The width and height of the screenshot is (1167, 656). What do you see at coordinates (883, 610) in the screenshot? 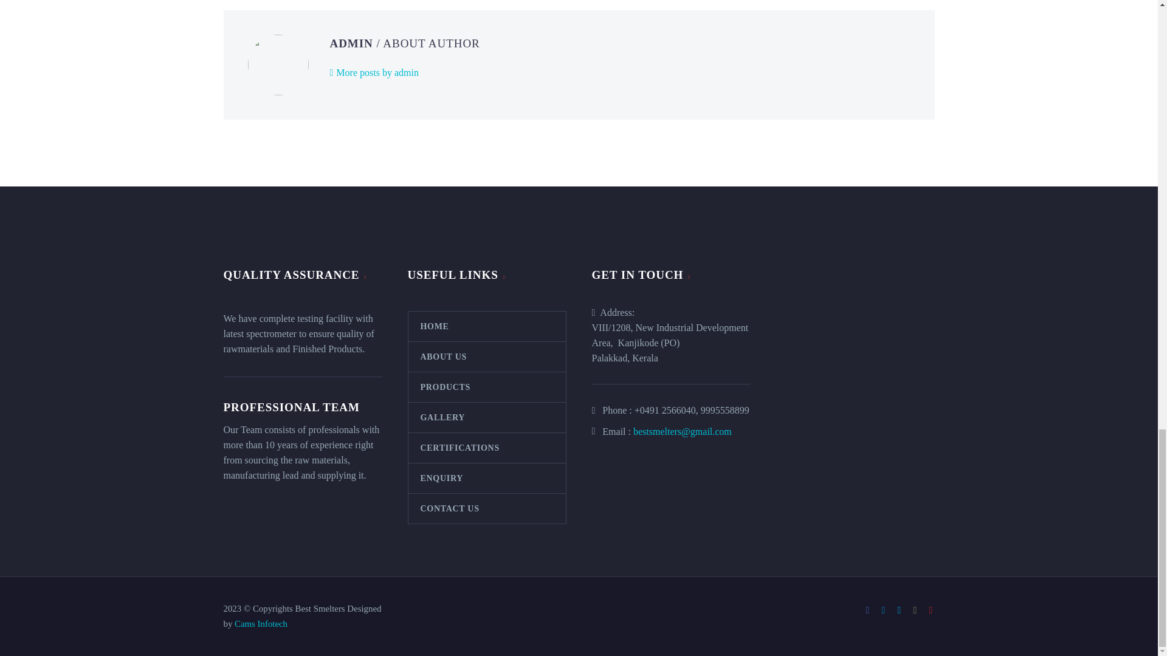
I see `LinkedIn` at bounding box center [883, 610].